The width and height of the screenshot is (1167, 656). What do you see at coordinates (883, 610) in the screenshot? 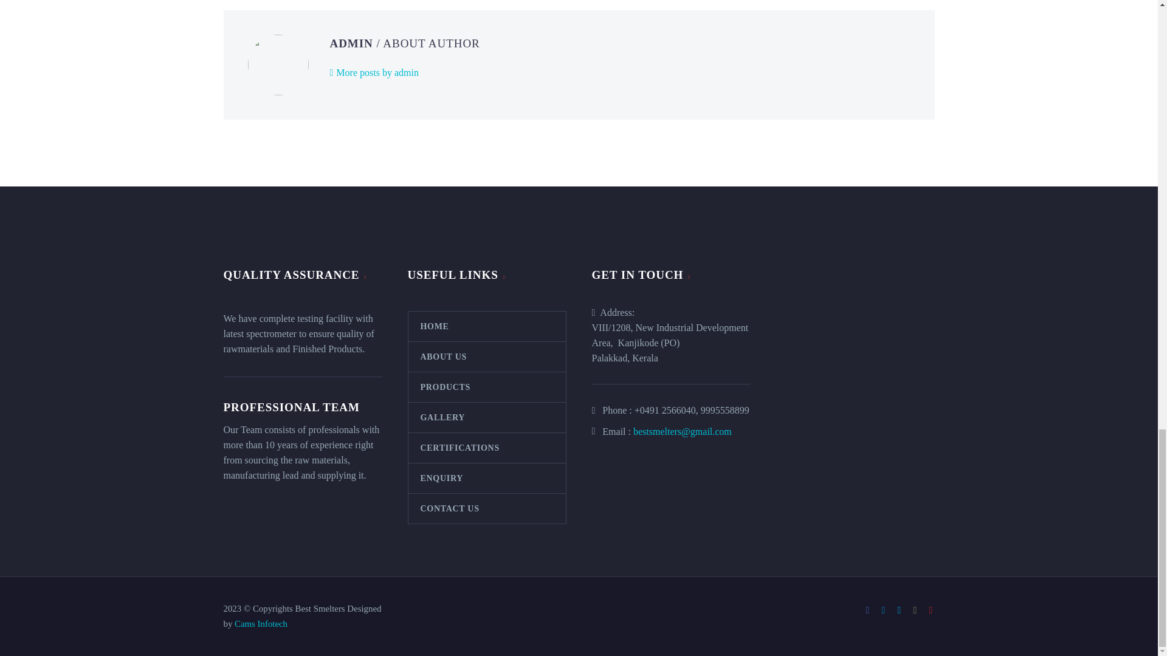
I see `LinkedIn` at bounding box center [883, 610].